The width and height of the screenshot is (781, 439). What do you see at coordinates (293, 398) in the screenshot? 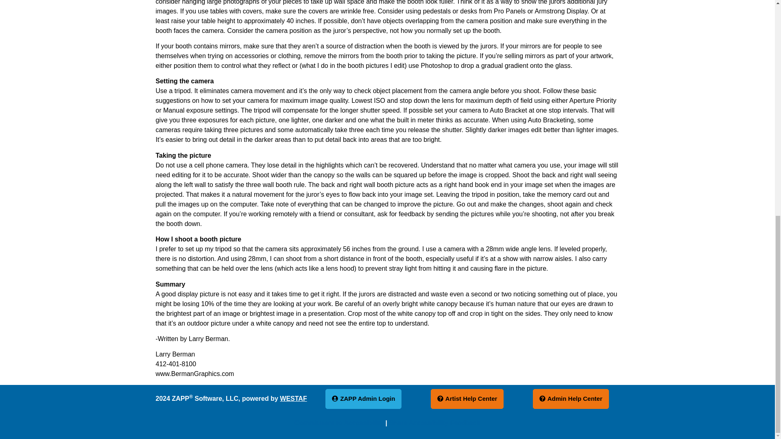
I see `WESTAF` at bounding box center [293, 398].